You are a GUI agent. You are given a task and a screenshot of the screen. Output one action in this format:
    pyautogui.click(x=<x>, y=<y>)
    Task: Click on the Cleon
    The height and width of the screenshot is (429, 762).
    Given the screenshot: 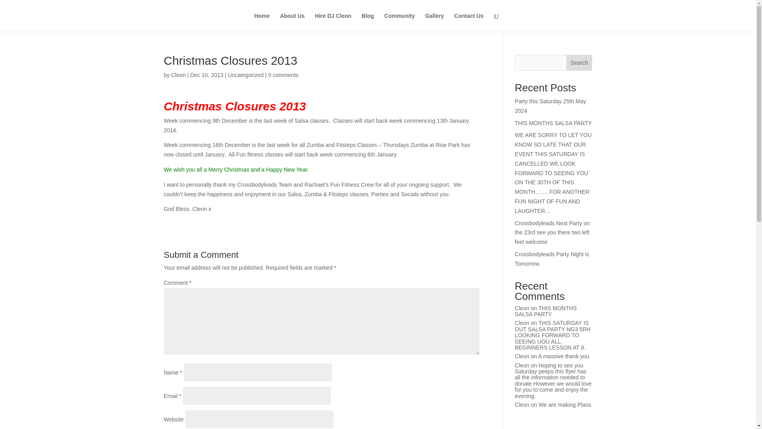 What is the action you would take?
    pyautogui.click(x=522, y=365)
    